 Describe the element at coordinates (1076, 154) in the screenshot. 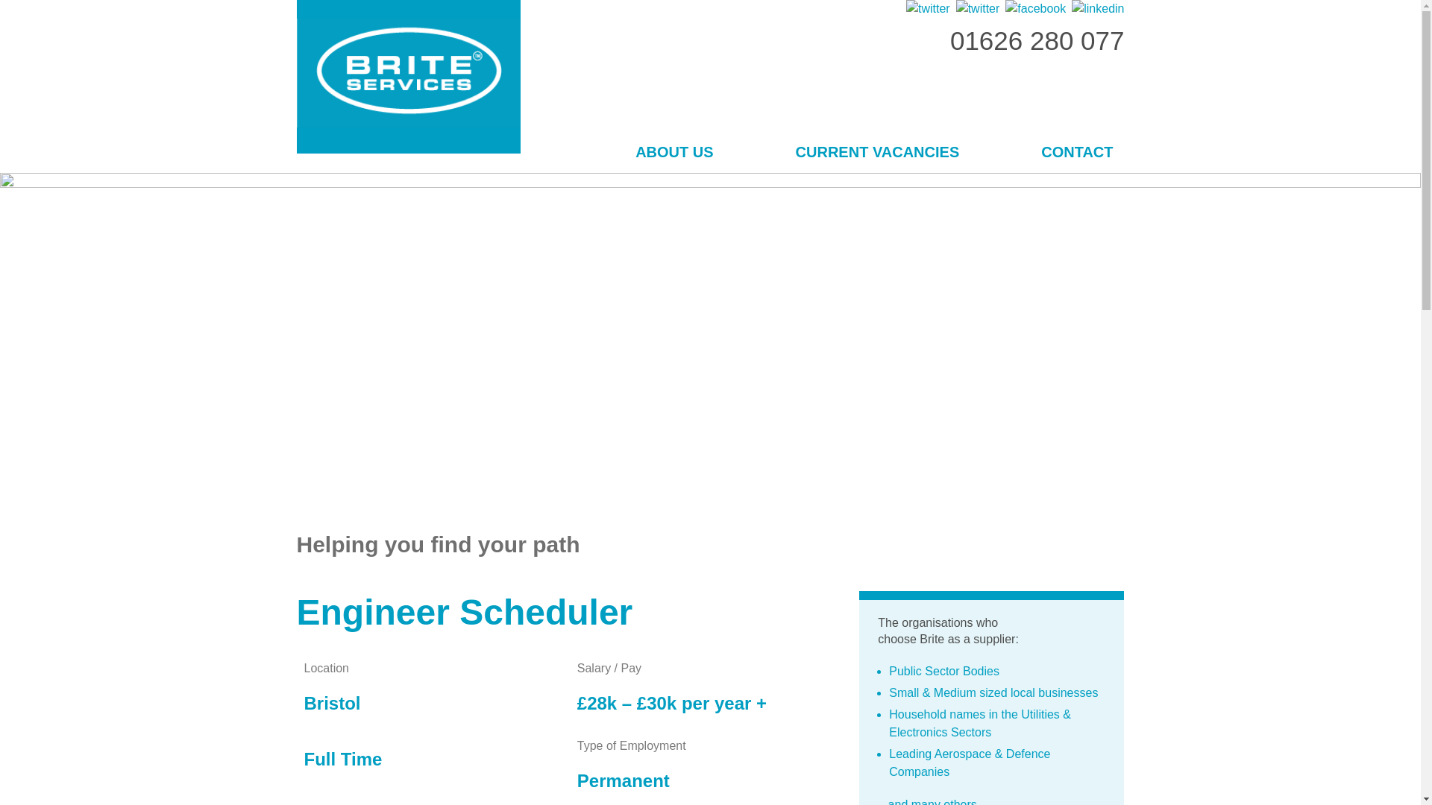

I see `CONTACT` at that location.